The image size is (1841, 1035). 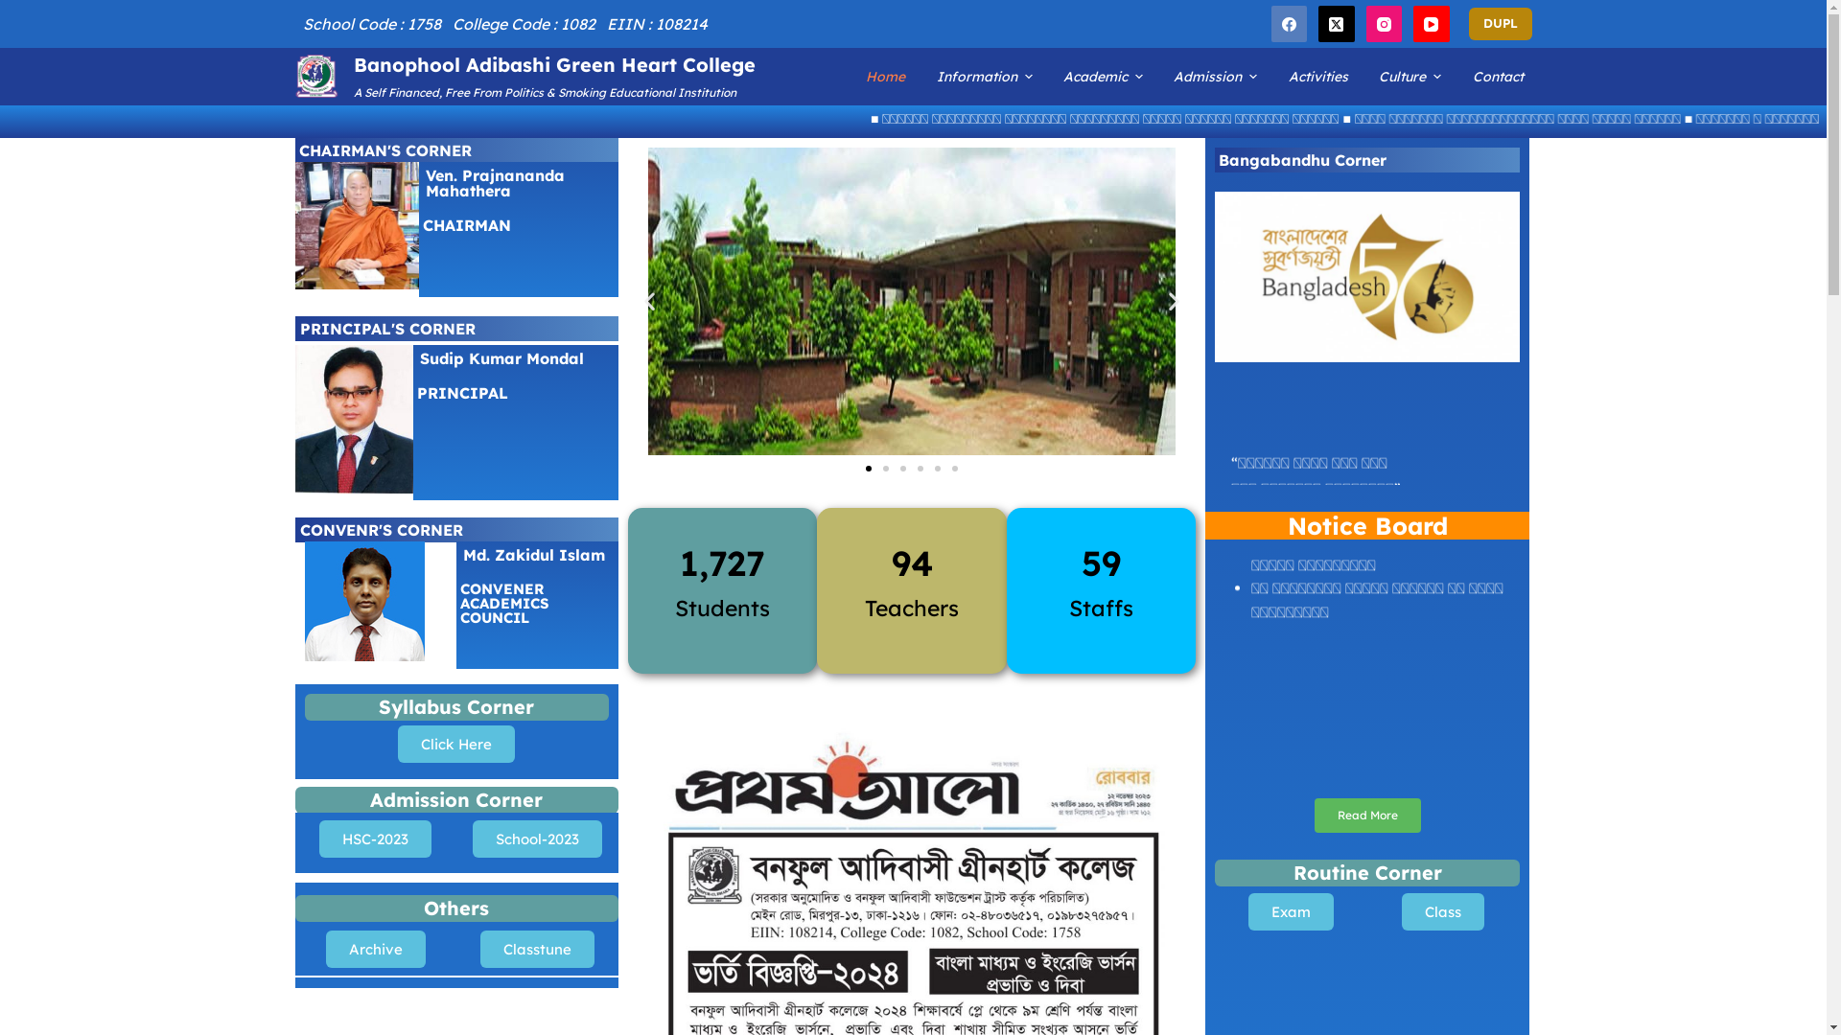 What do you see at coordinates (1291, 912) in the screenshot?
I see `Exam` at bounding box center [1291, 912].